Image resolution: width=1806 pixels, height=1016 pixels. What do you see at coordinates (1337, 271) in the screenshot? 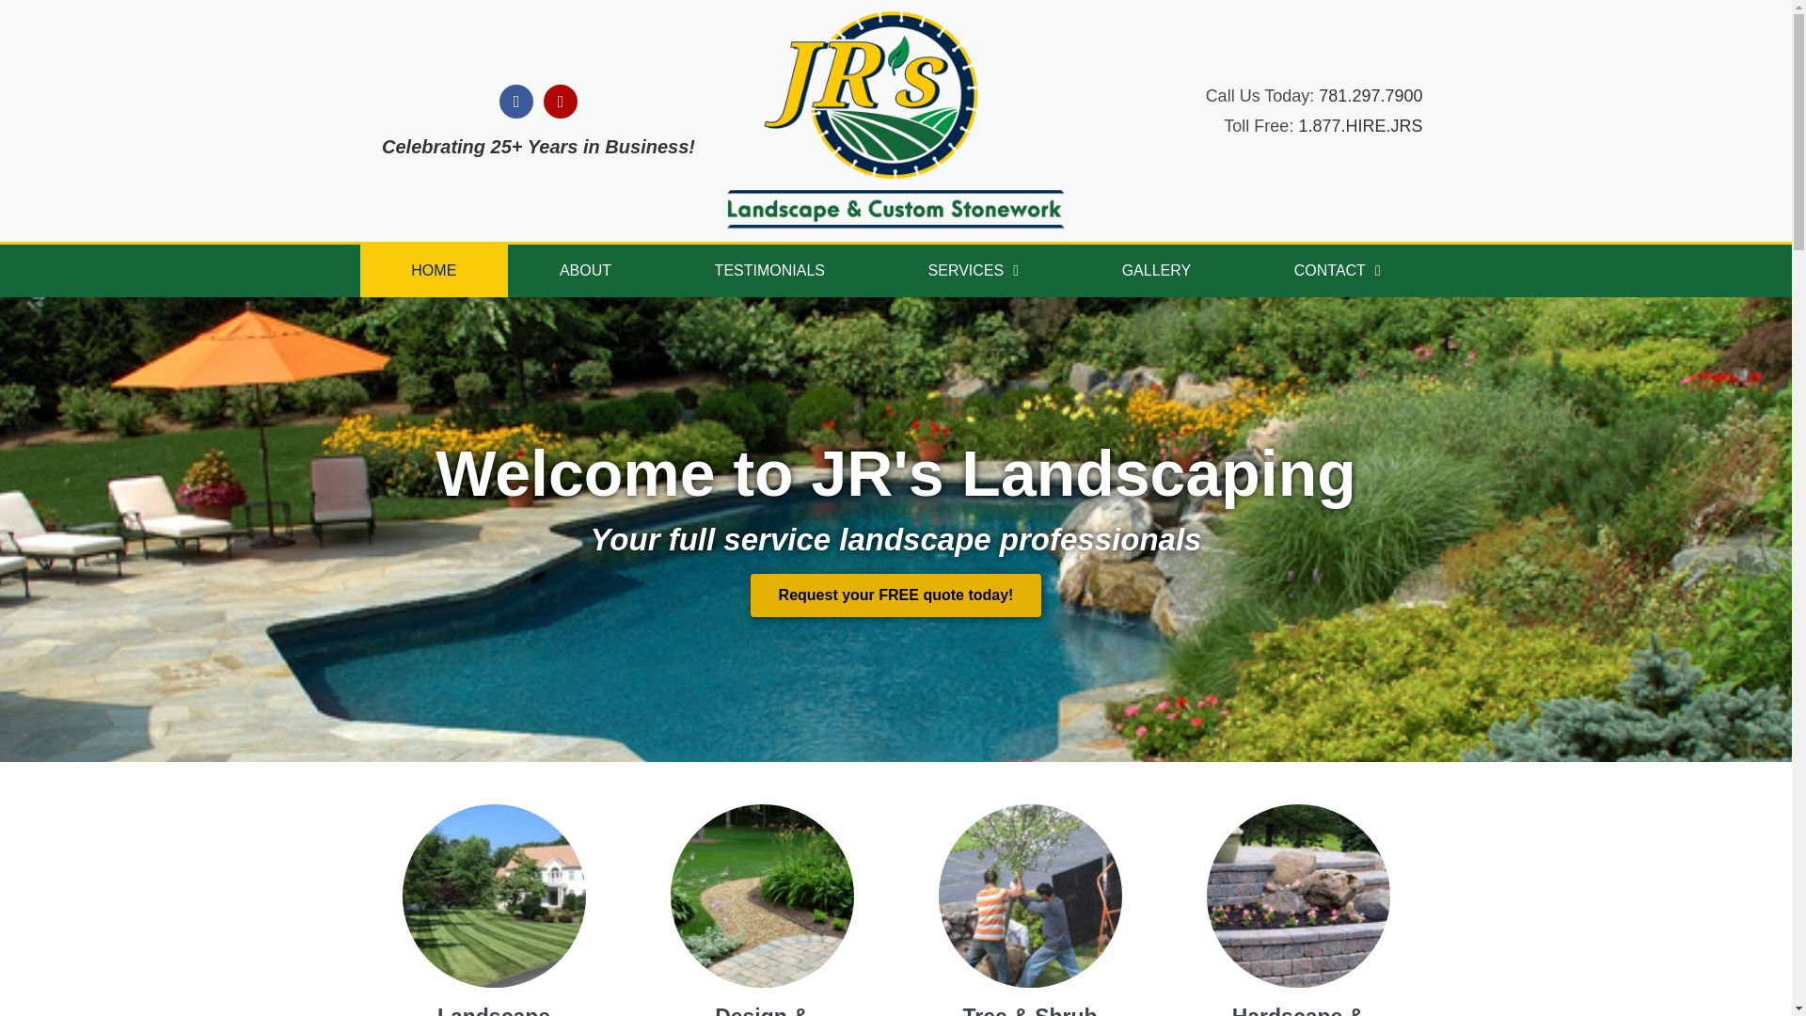
I see `CONTACT` at bounding box center [1337, 271].